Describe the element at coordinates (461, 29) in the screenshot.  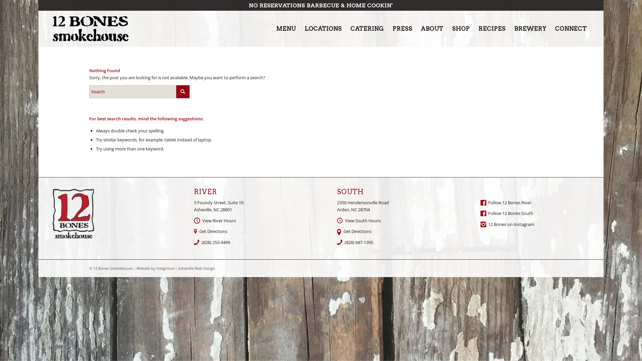
I see `SHOP` at that location.